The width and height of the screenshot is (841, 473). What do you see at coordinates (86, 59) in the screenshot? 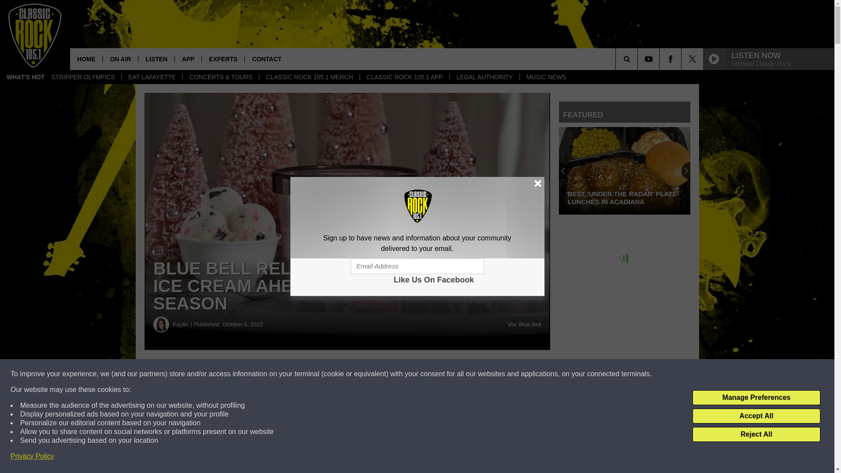
I see `HOME` at bounding box center [86, 59].